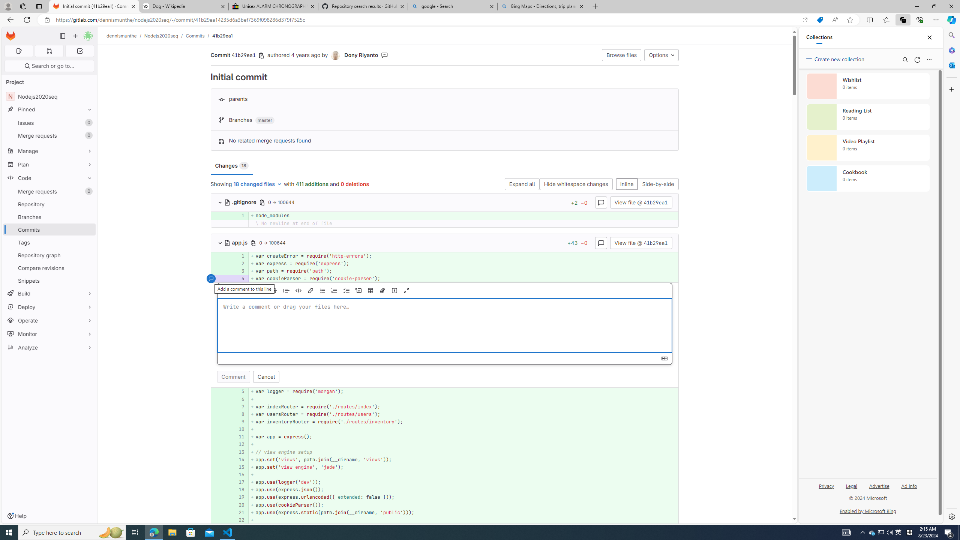 The image size is (960, 540). I want to click on Code, so click(49, 178).